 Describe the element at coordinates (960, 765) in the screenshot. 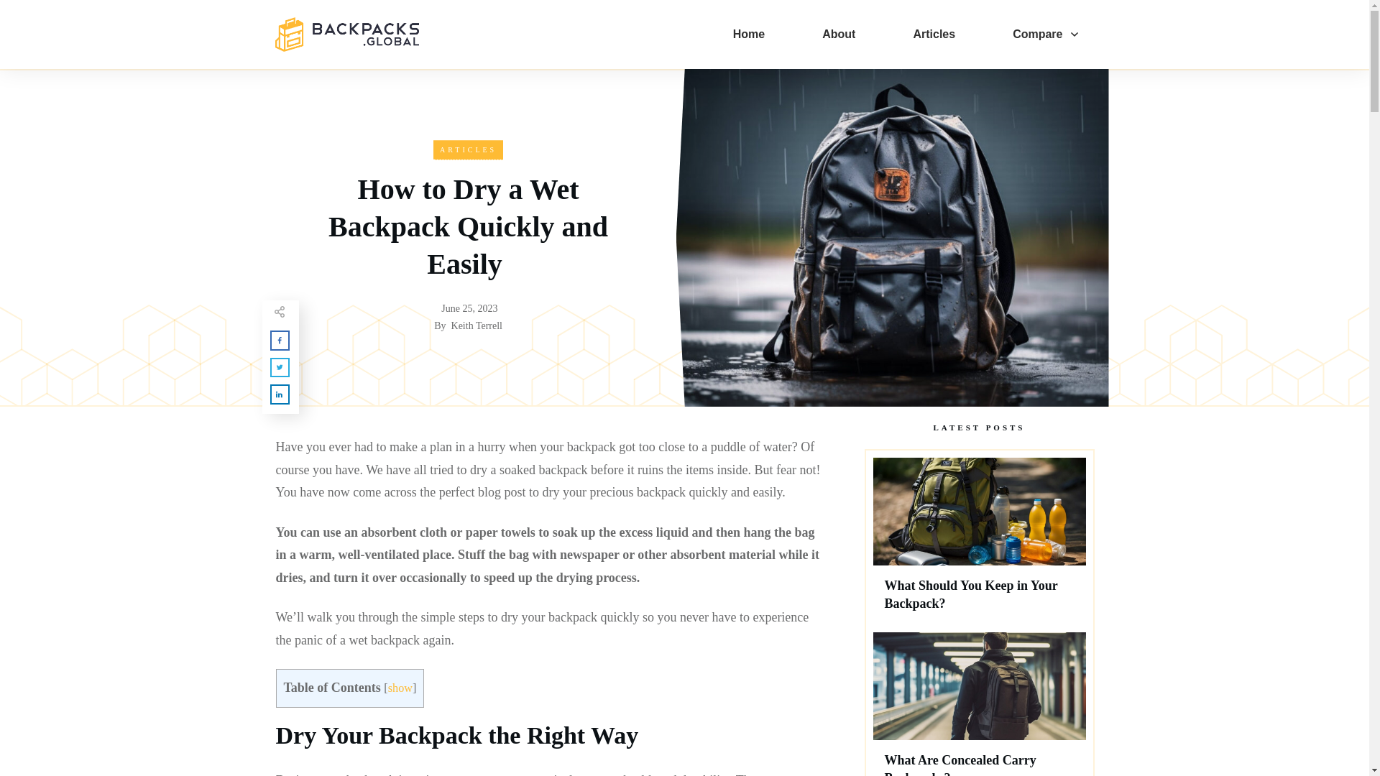

I see `What Are Concealed Carry Backpacks?` at that location.